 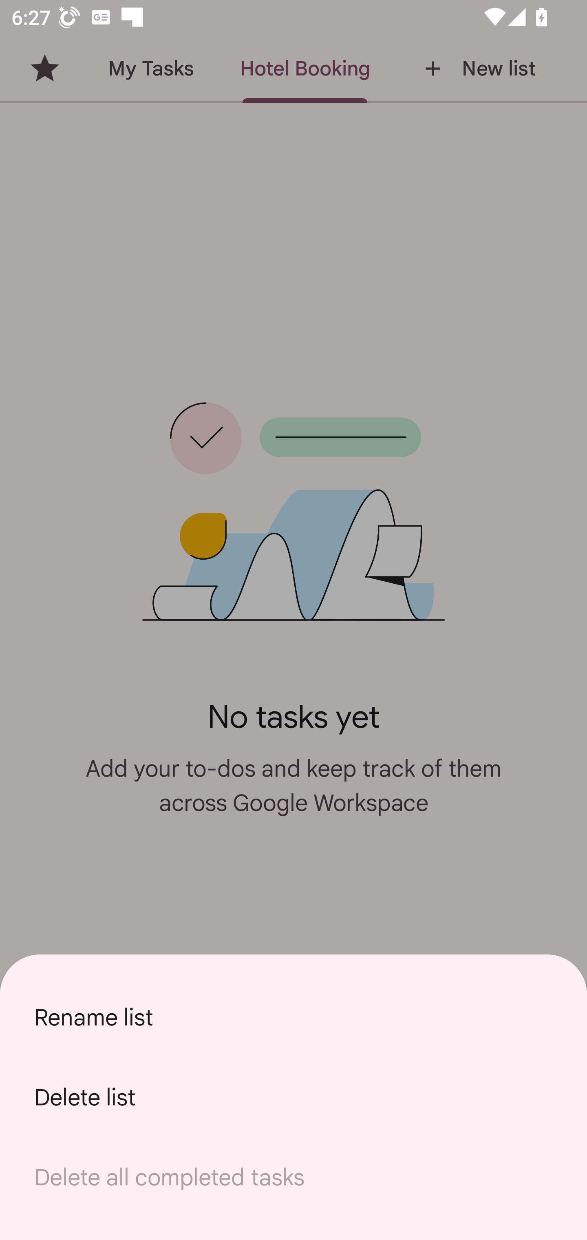 What do you see at coordinates (293, 1017) in the screenshot?
I see `Rename list` at bounding box center [293, 1017].